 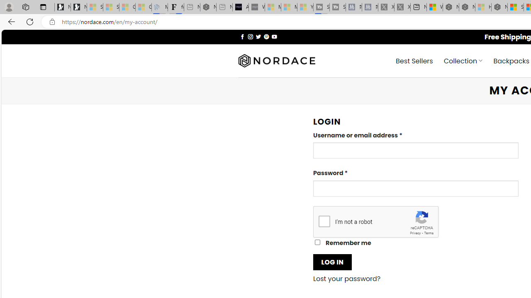 I want to click on Follow on Pinterest, so click(x=266, y=36).